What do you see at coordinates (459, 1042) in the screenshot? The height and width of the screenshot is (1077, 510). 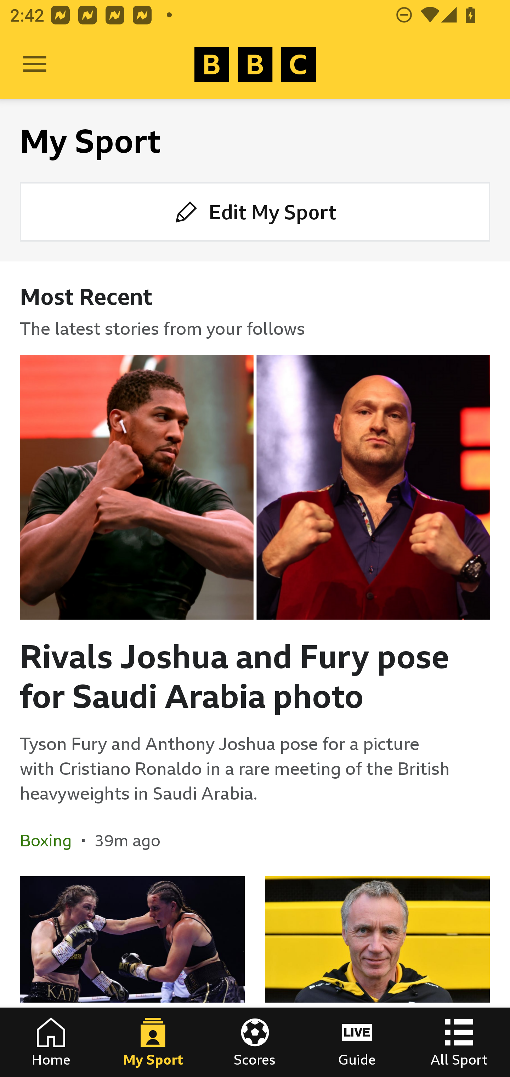 I see `All Sport` at bounding box center [459, 1042].